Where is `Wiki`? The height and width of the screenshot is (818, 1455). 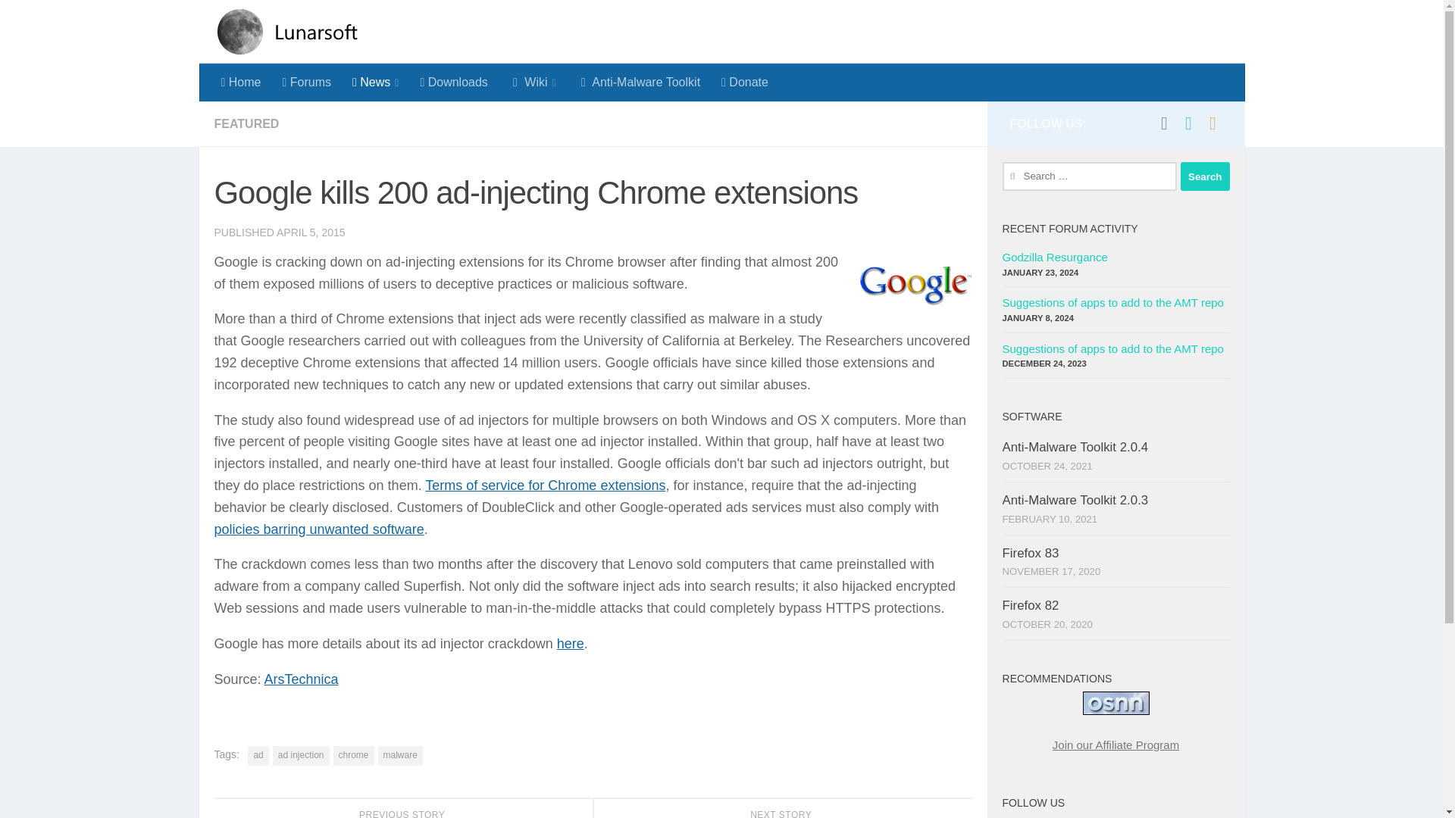 Wiki is located at coordinates (533, 82).